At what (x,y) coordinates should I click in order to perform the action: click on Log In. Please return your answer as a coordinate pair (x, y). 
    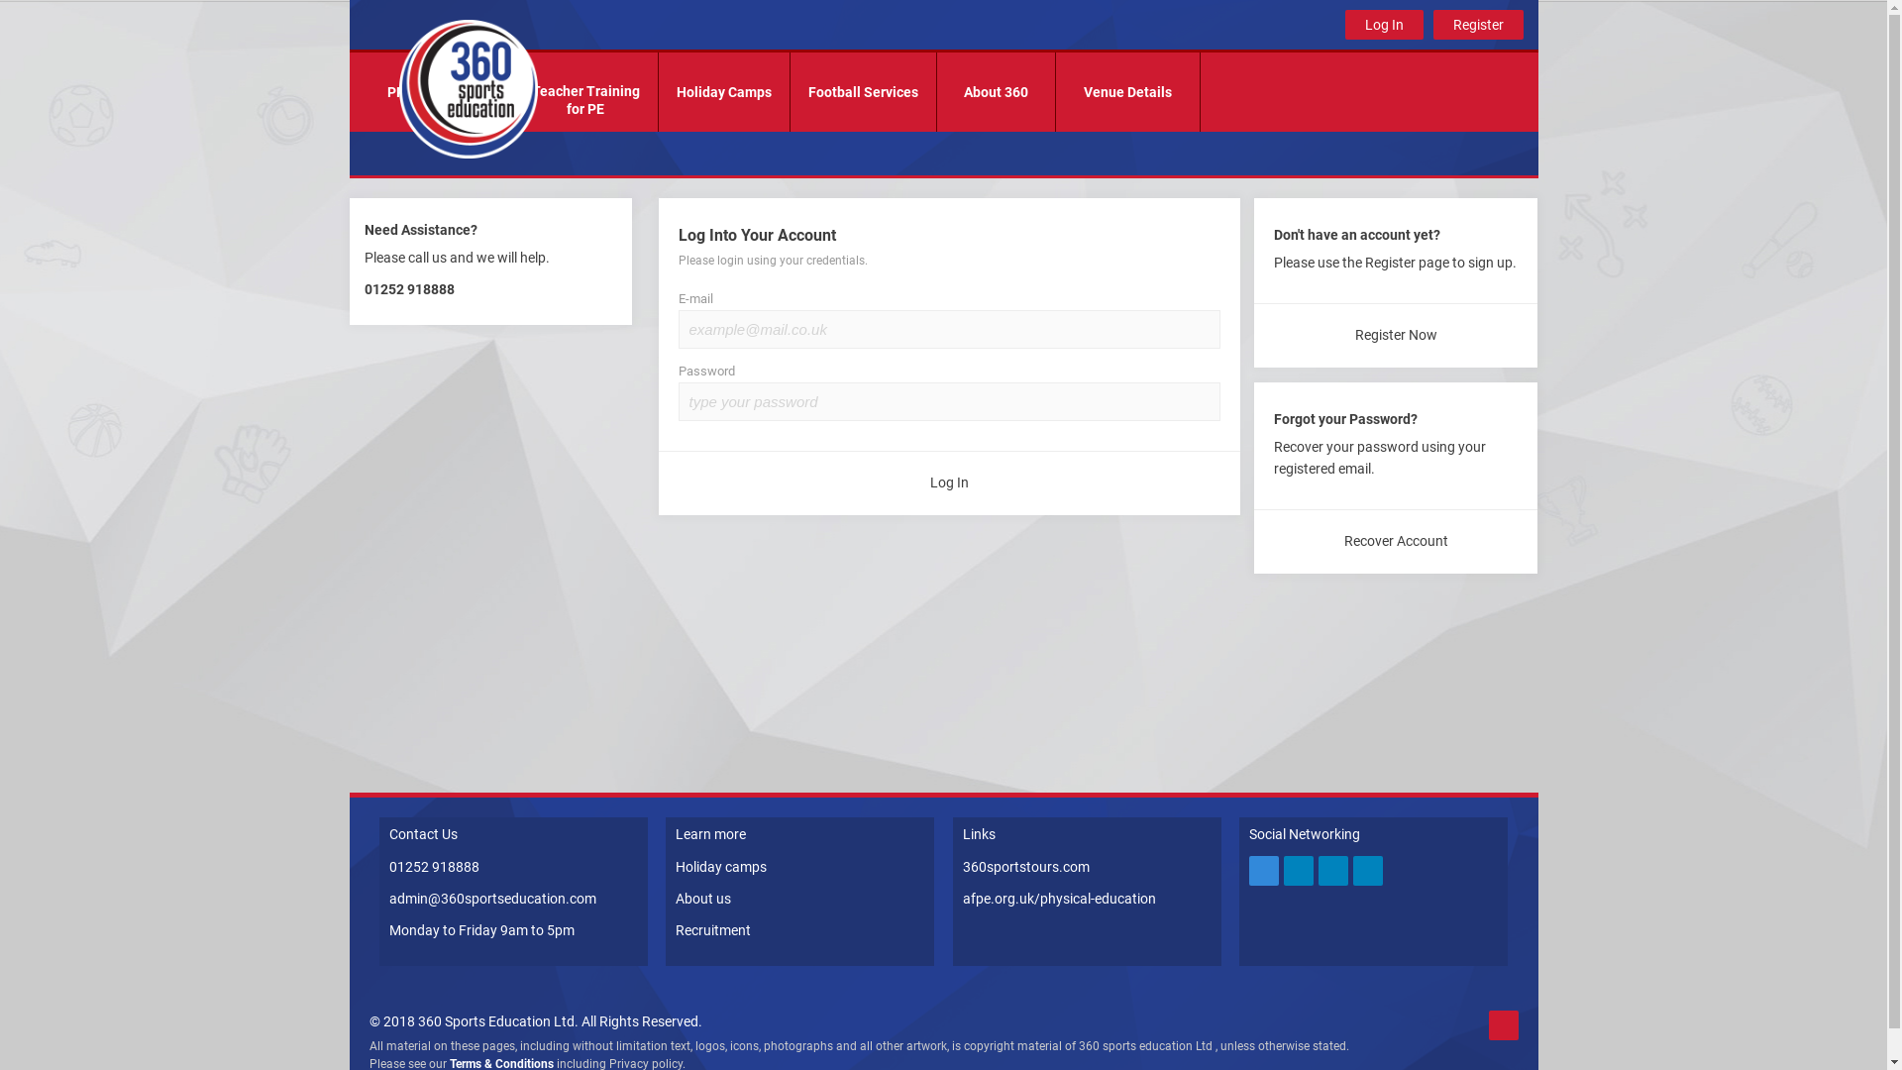
    Looking at the image, I should click on (949, 483).